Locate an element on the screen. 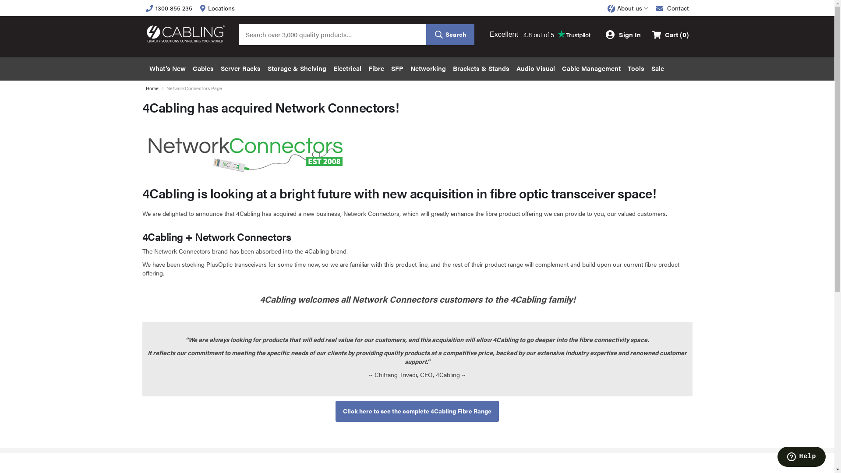 The width and height of the screenshot is (841, 473). Cables is located at coordinates (203, 69).